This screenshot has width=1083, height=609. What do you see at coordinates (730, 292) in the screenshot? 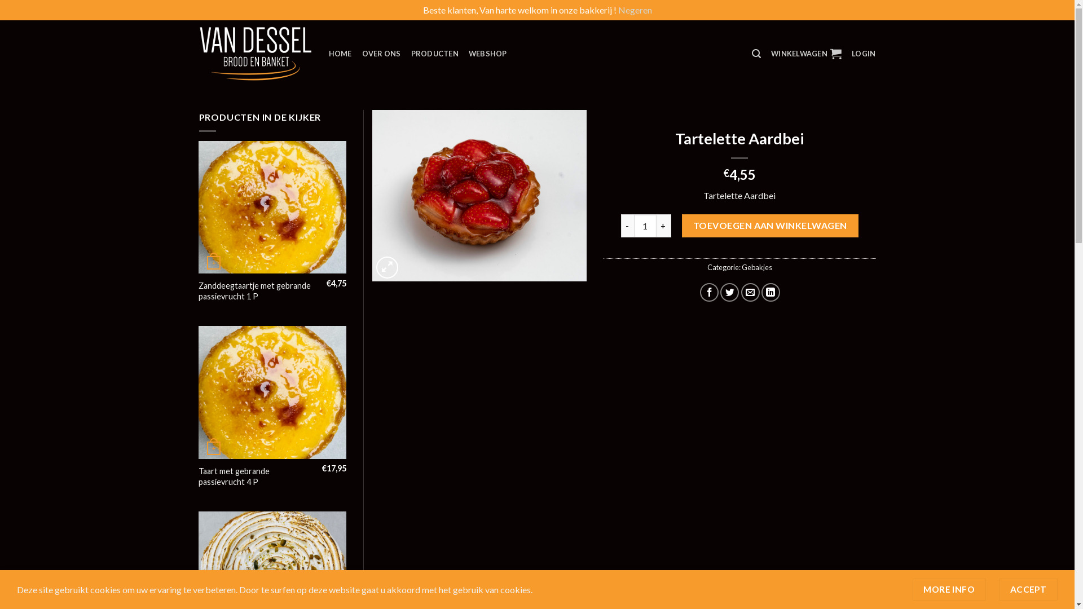
I see `Share on Twitter` at bounding box center [730, 292].